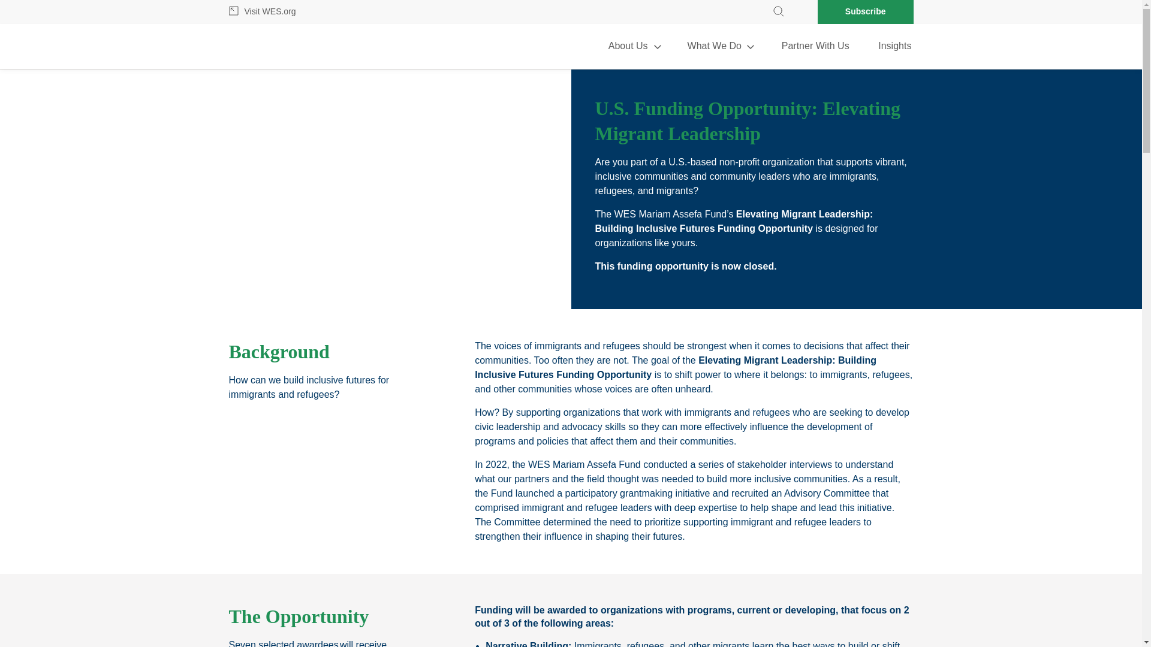 The width and height of the screenshot is (1151, 647). What do you see at coordinates (815, 46) in the screenshot?
I see `Partner With Us` at bounding box center [815, 46].